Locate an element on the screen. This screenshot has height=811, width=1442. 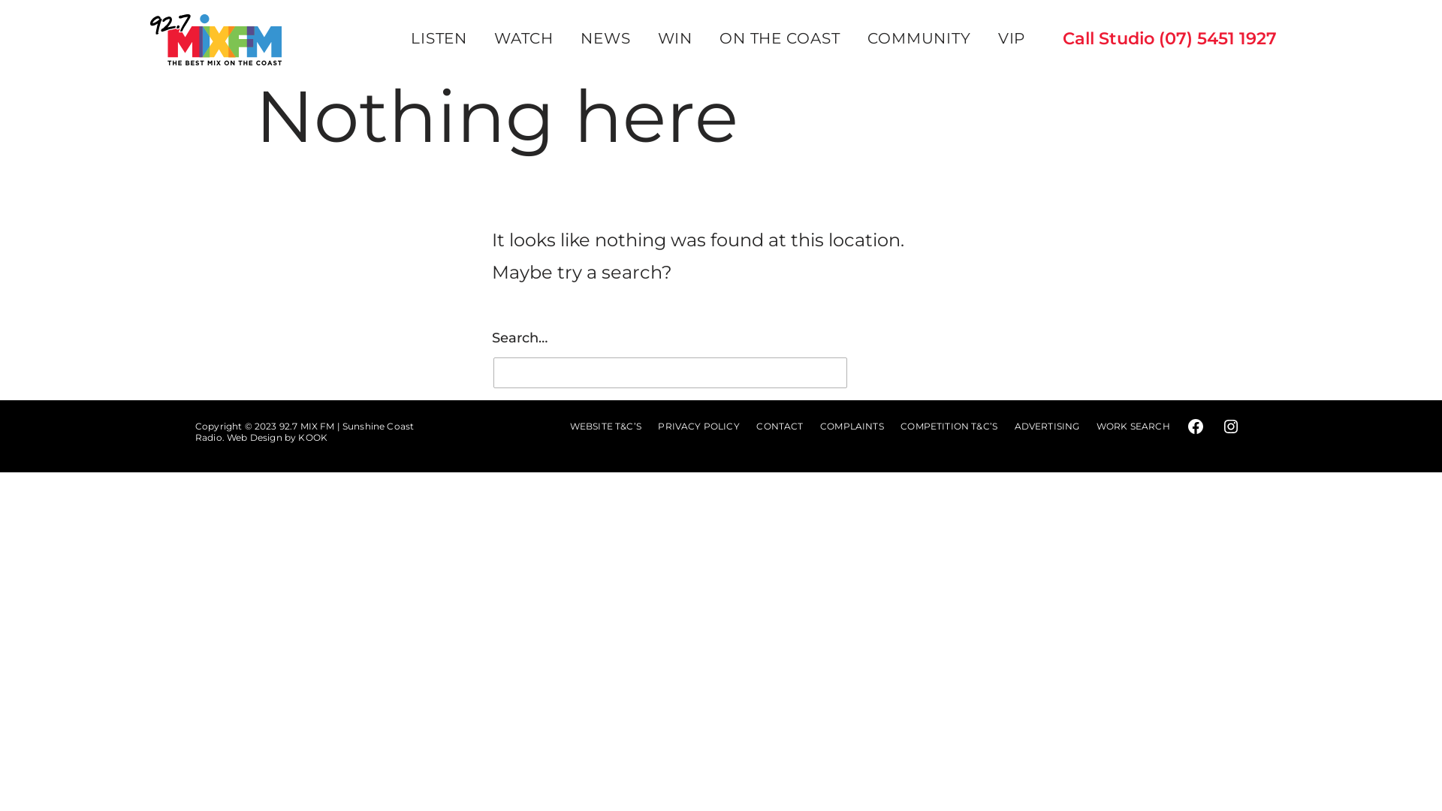
Connect with us on Facebook is located at coordinates (1196, 427).